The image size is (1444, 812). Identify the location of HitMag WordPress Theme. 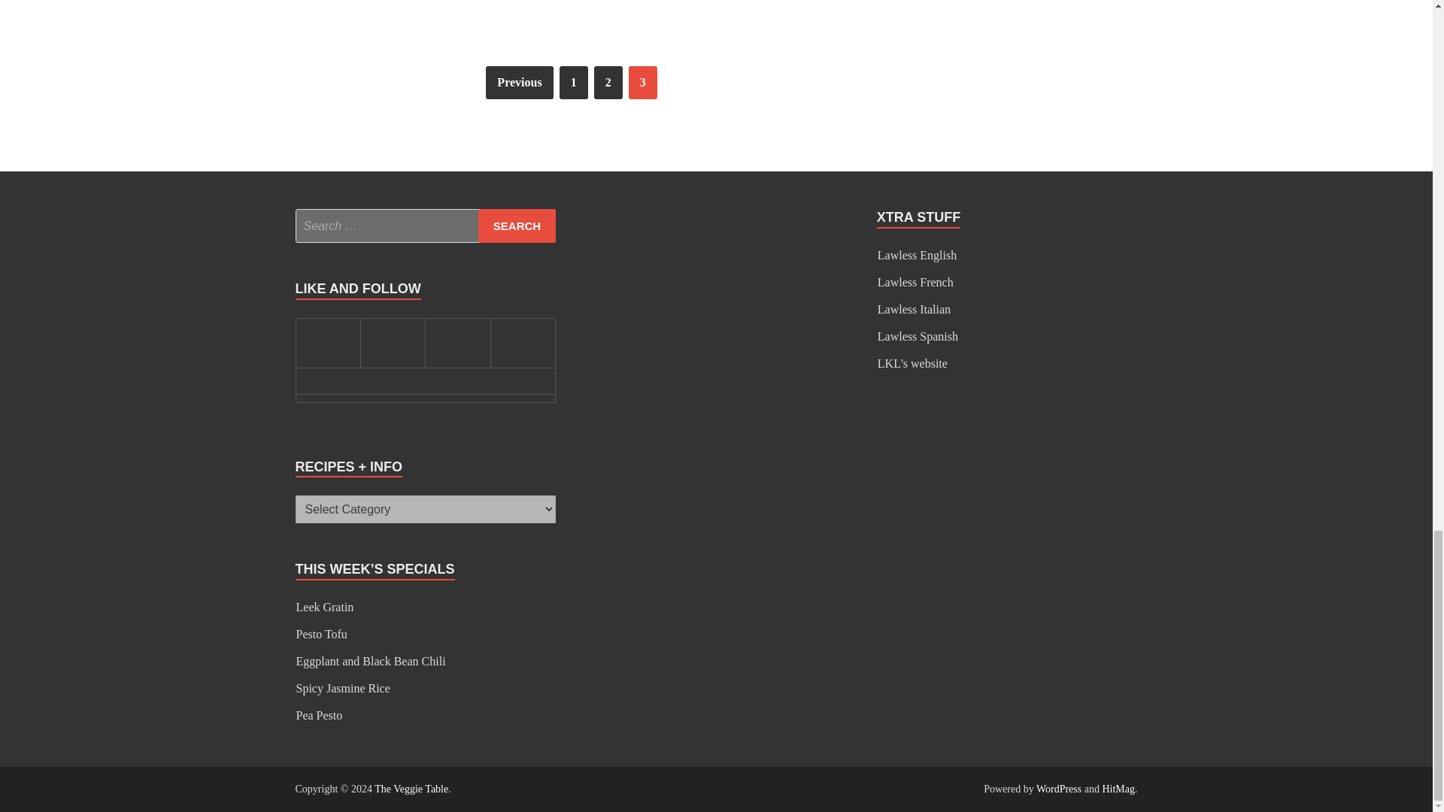
(1118, 789).